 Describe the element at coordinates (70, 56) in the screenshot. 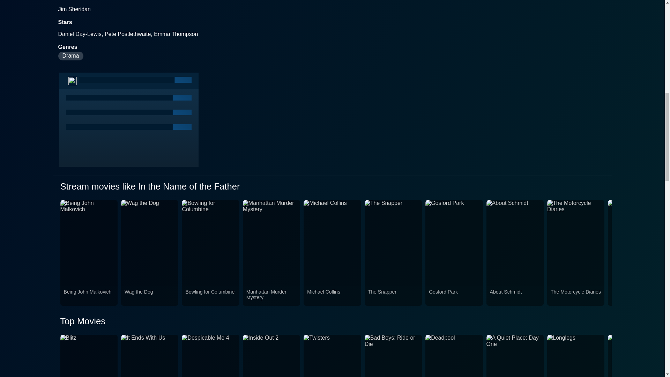

I see `Drama` at that location.